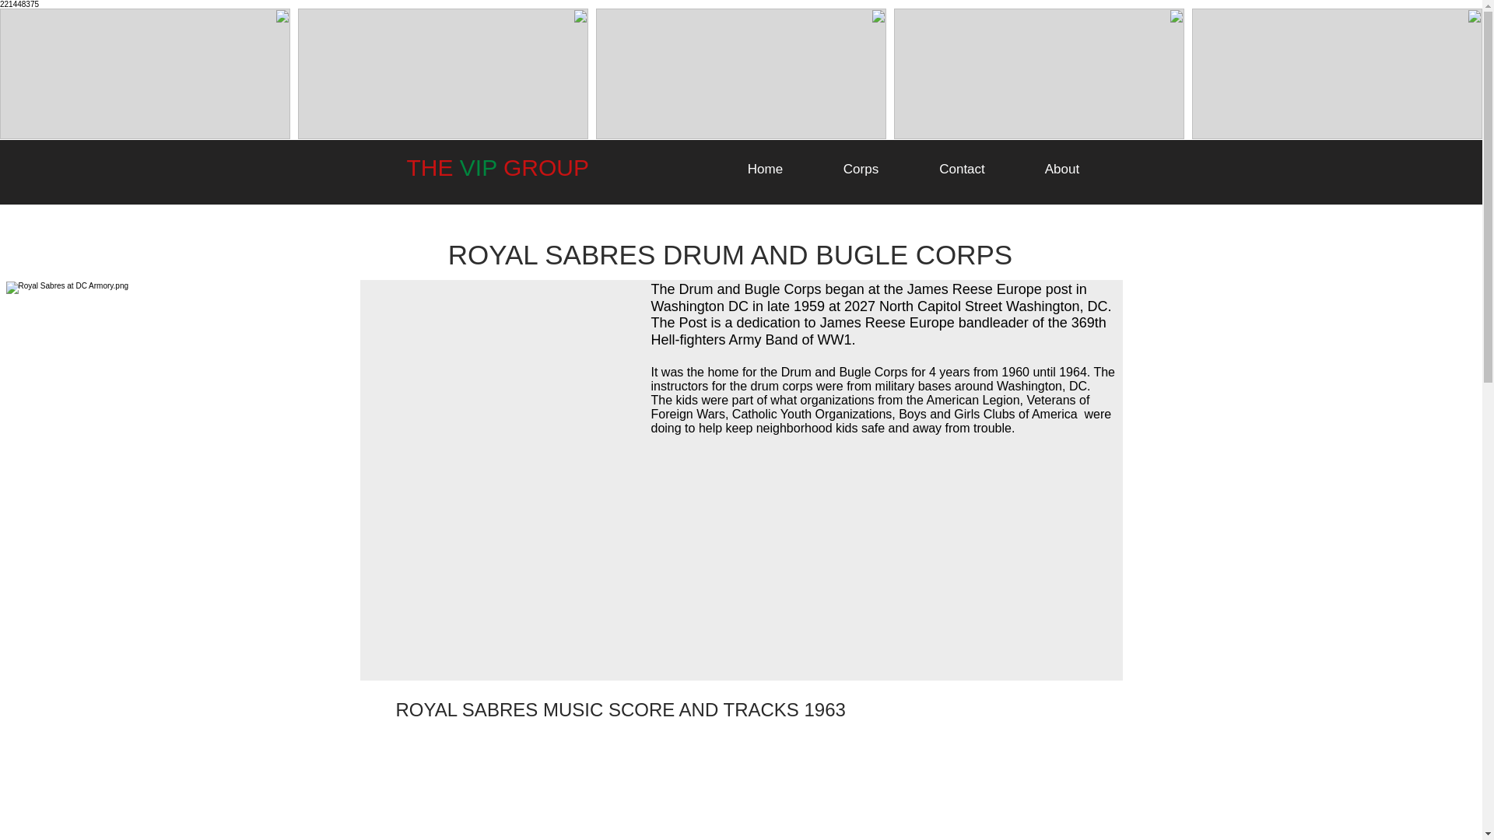 The height and width of the screenshot is (840, 1494). I want to click on About, so click(1061, 169).